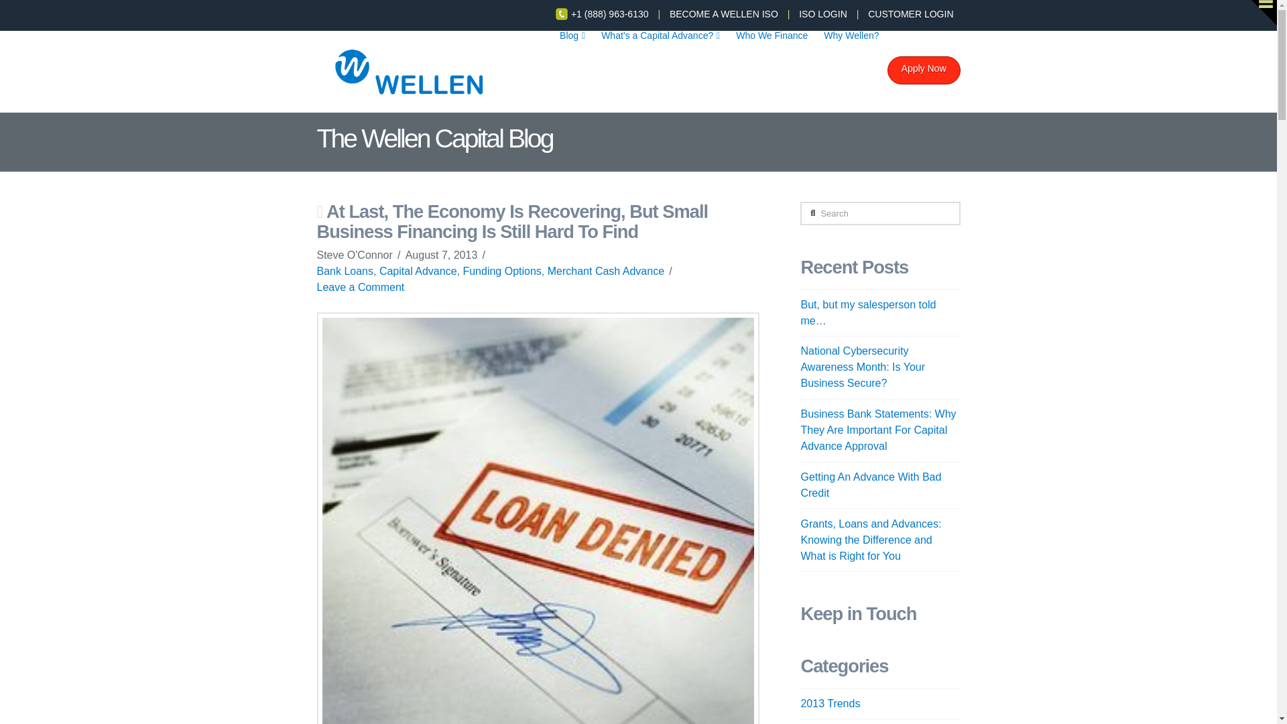  Describe the element at coordinates (823, 13) in the screenshot. I see `ISO LOGIN` at that location.